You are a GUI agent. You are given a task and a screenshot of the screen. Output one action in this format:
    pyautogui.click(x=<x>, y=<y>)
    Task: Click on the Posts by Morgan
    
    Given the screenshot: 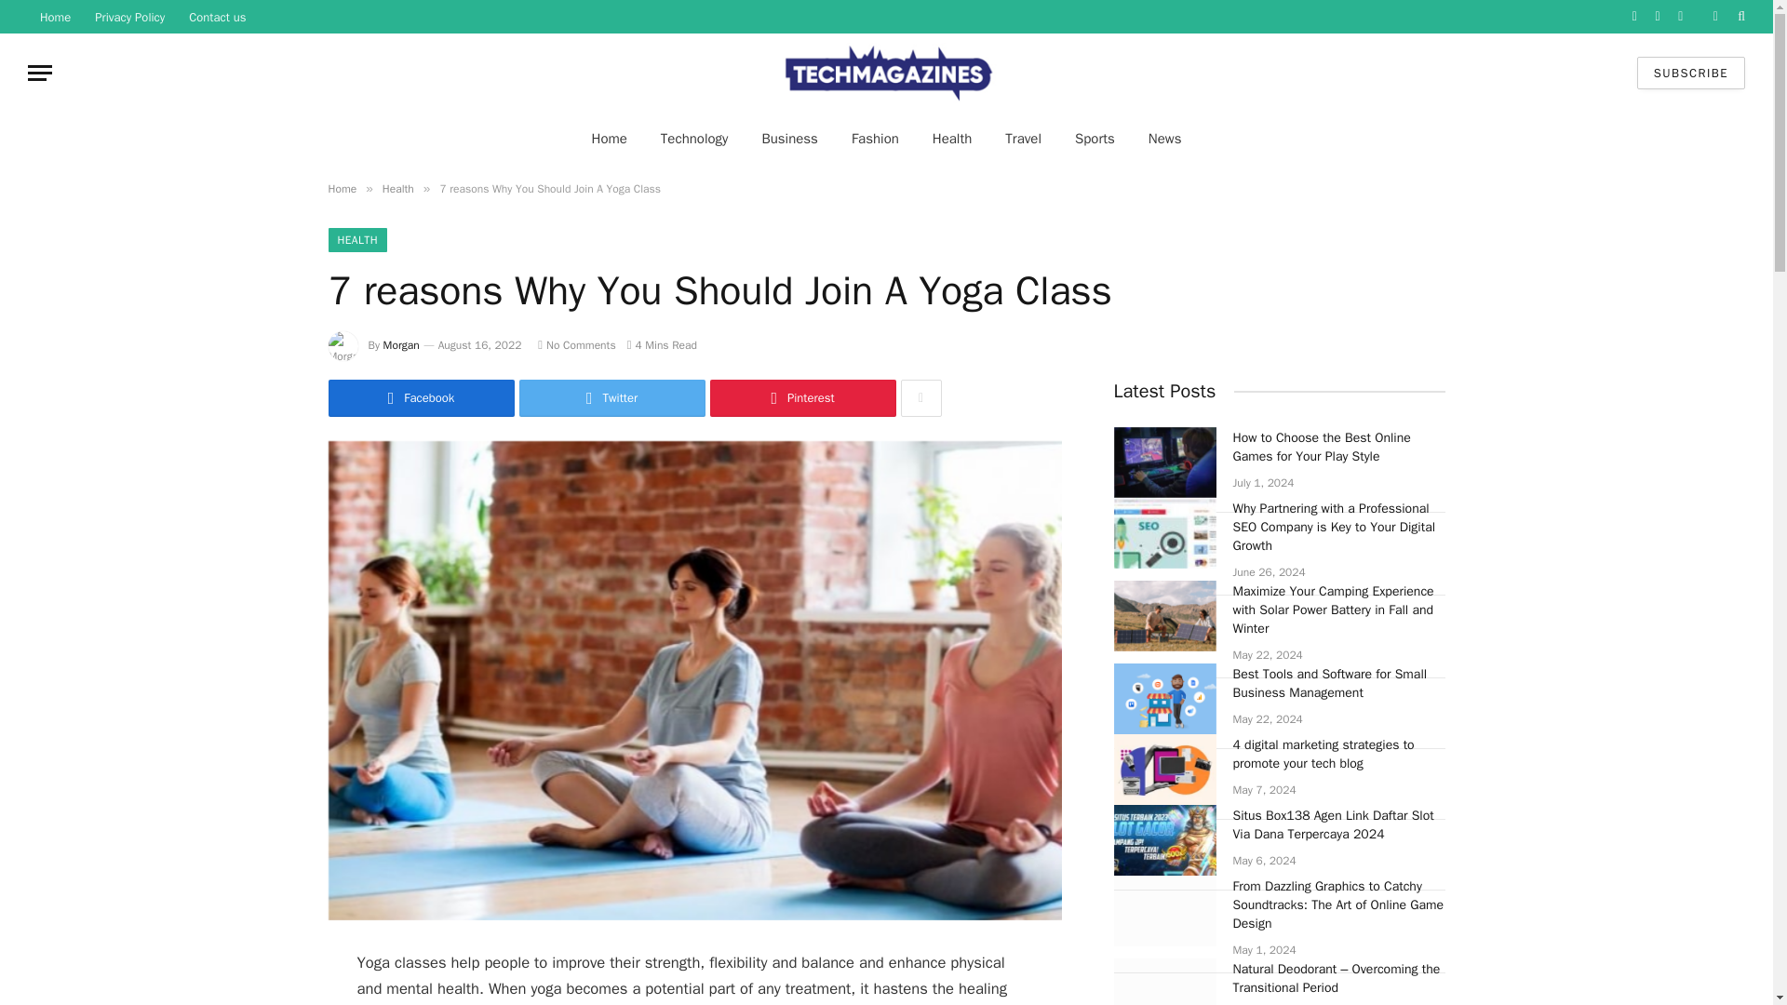 What is the action you would take?
    pyautogui.click(x=402, y=344)
    